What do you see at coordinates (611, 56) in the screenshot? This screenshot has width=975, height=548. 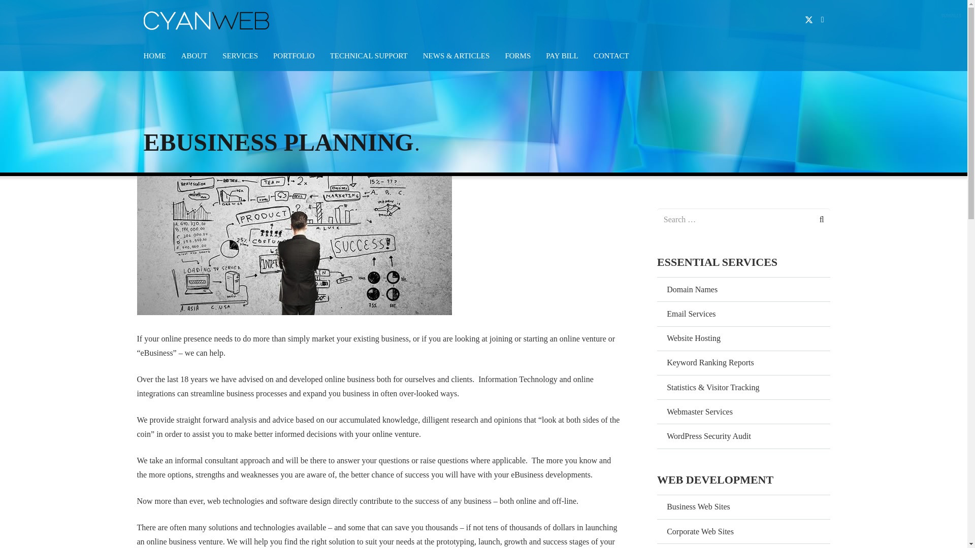 I see `CONTACT` at bounding box center [611, 56].